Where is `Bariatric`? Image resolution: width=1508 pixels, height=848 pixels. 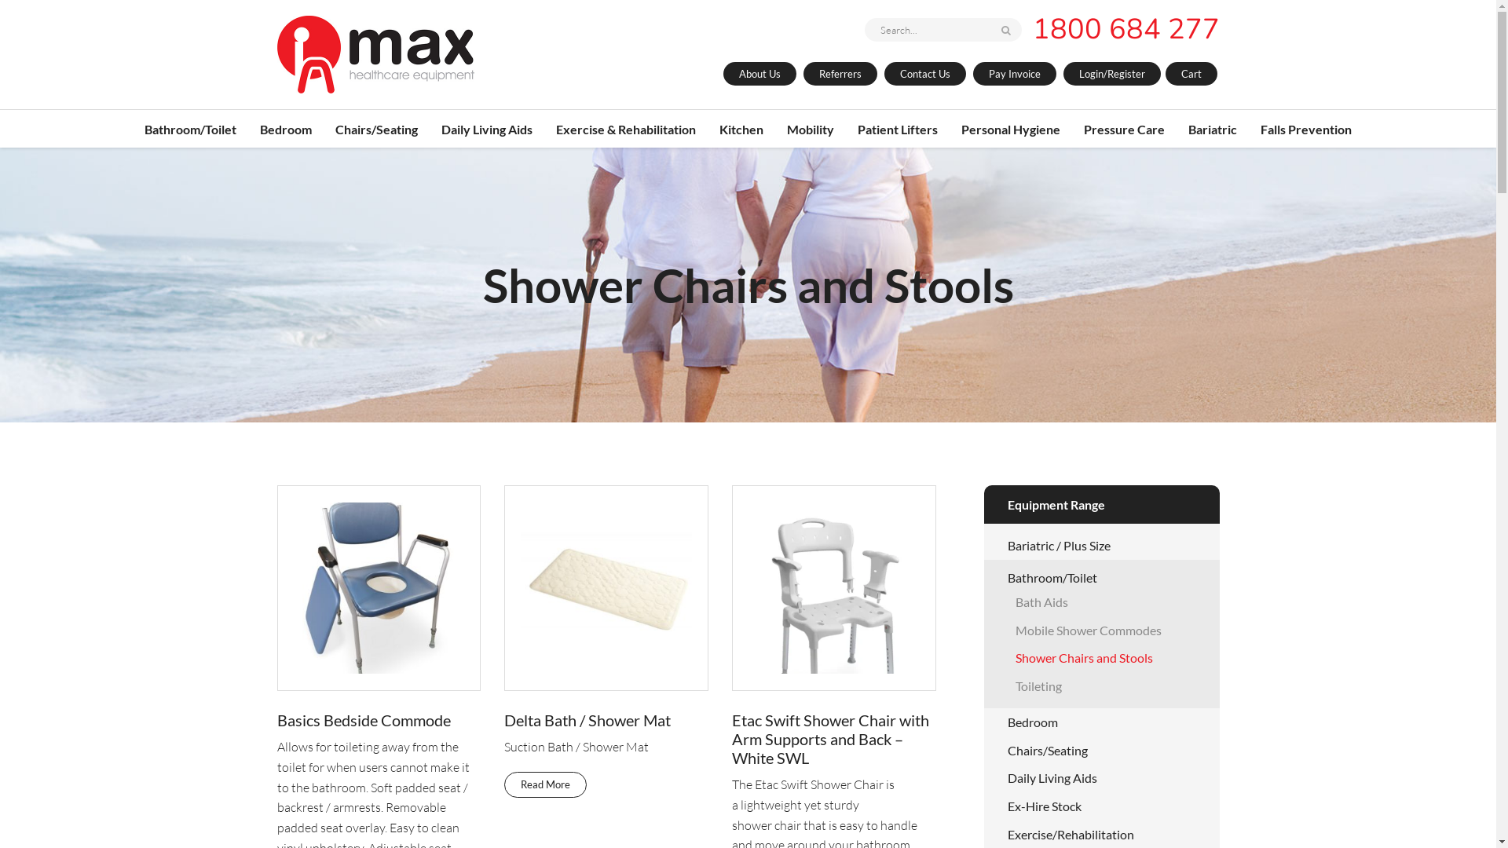 Bariatric is located at coordinates (1213, 129).